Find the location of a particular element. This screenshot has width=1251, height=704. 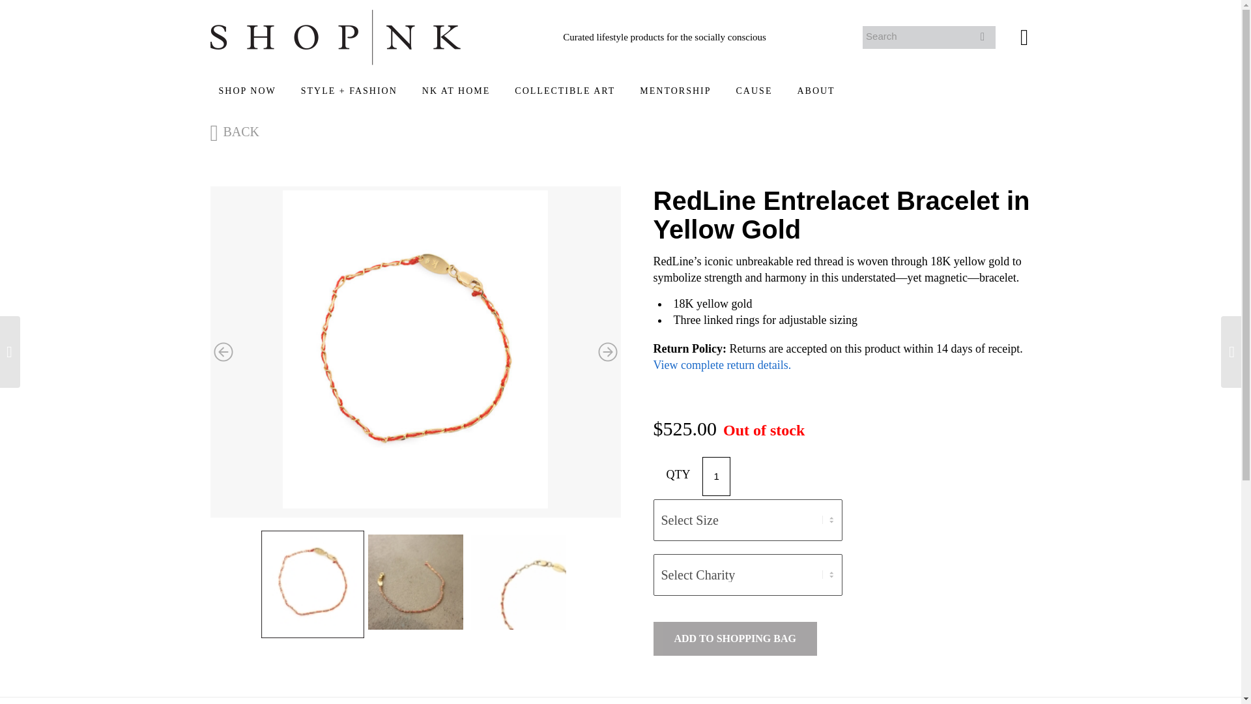

COLLECTIBLE ART is located at coordinates (564, 91).